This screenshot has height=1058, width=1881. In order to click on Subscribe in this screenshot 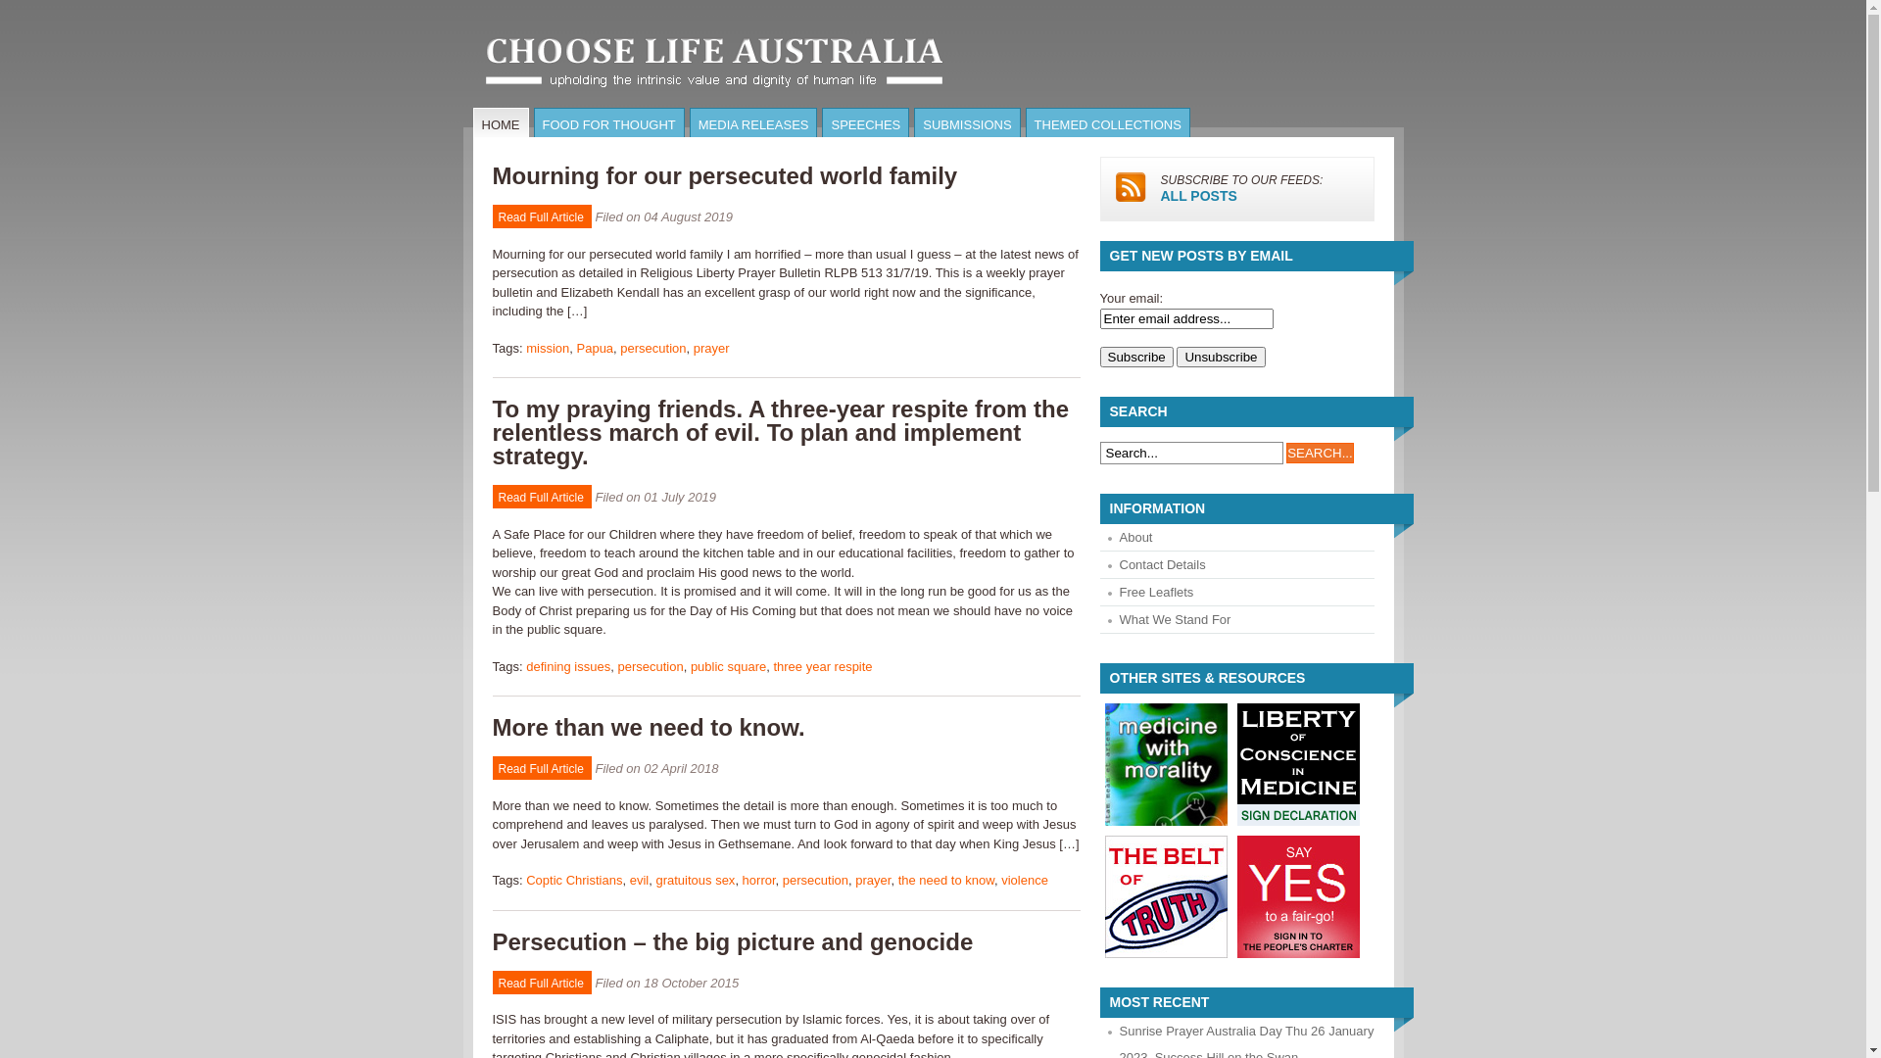, I will do `click(1136, 357)`.